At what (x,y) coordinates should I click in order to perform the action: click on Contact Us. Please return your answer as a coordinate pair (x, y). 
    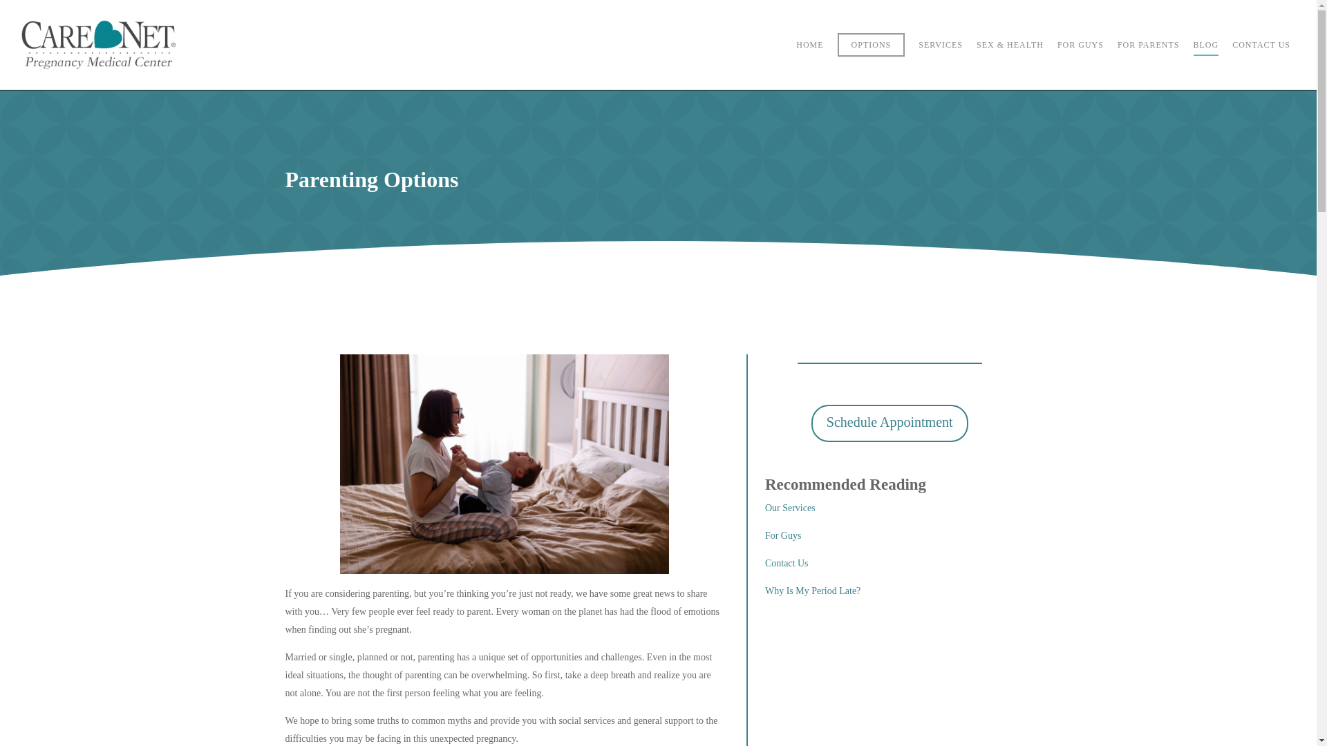
    Looking at the image, I should click on (787, 566).